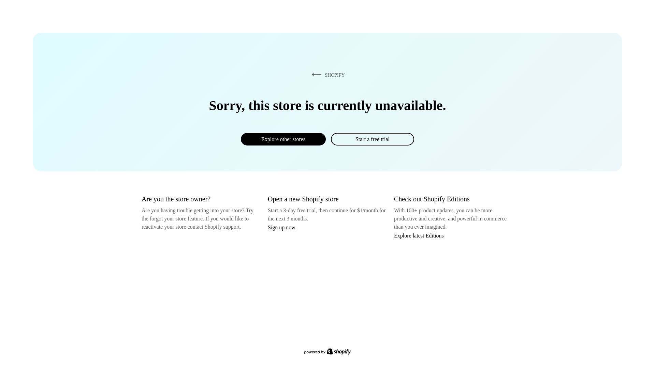  I want to click on Start a free trial, so click(372, 139).